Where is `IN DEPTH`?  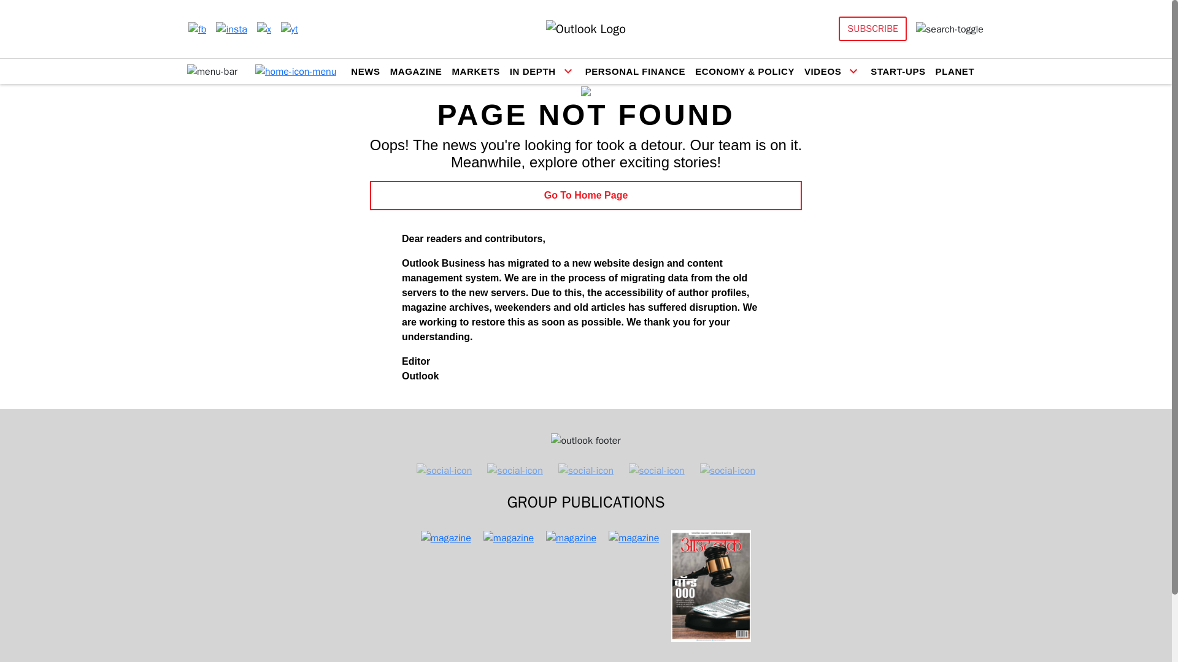
IN DEPTH is located at coordinates (533, 71).